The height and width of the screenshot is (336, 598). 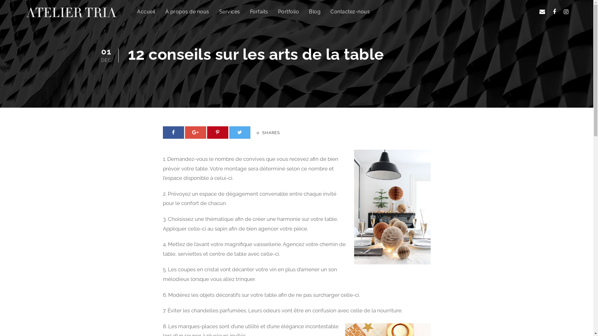 What do you see at coordinates (350, 15) in the screenshot?
I see `Contactez-nous` at bounding box center [350, 15].